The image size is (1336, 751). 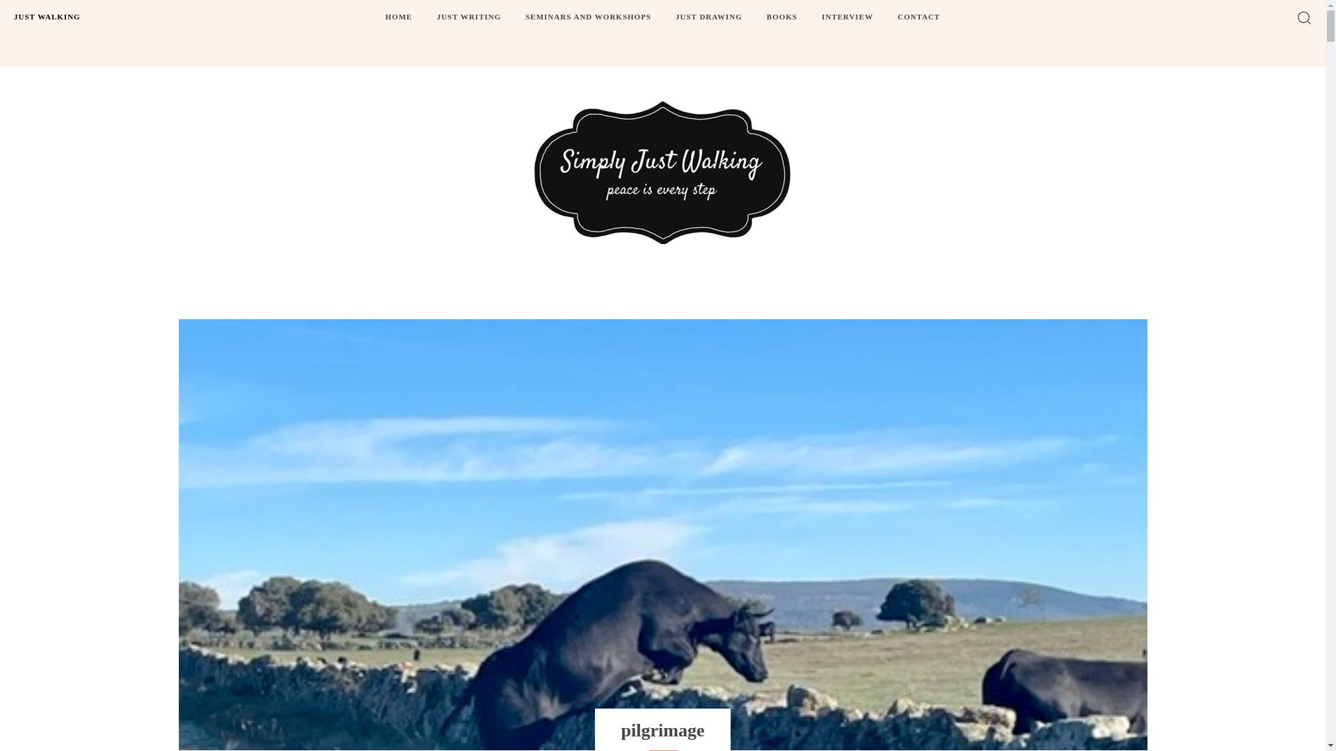 What do you see at coordinates (469, 17) in the screenshot?
I see `JUST WRITING` at bounding box center [469, 17].